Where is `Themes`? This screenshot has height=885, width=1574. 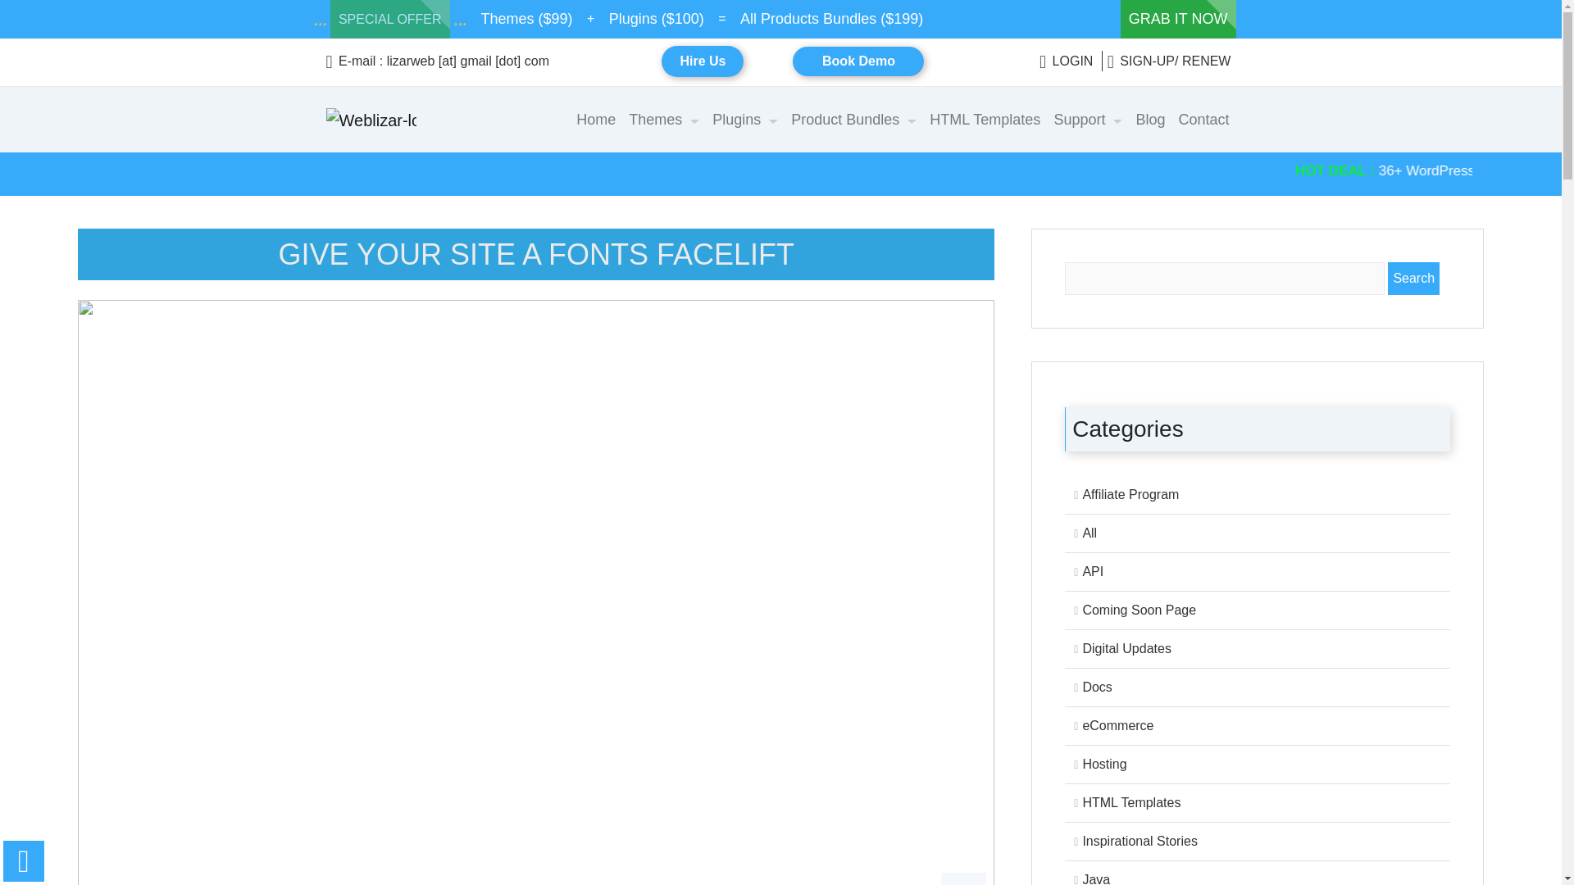
Themes is located at coordinates (663, 120).